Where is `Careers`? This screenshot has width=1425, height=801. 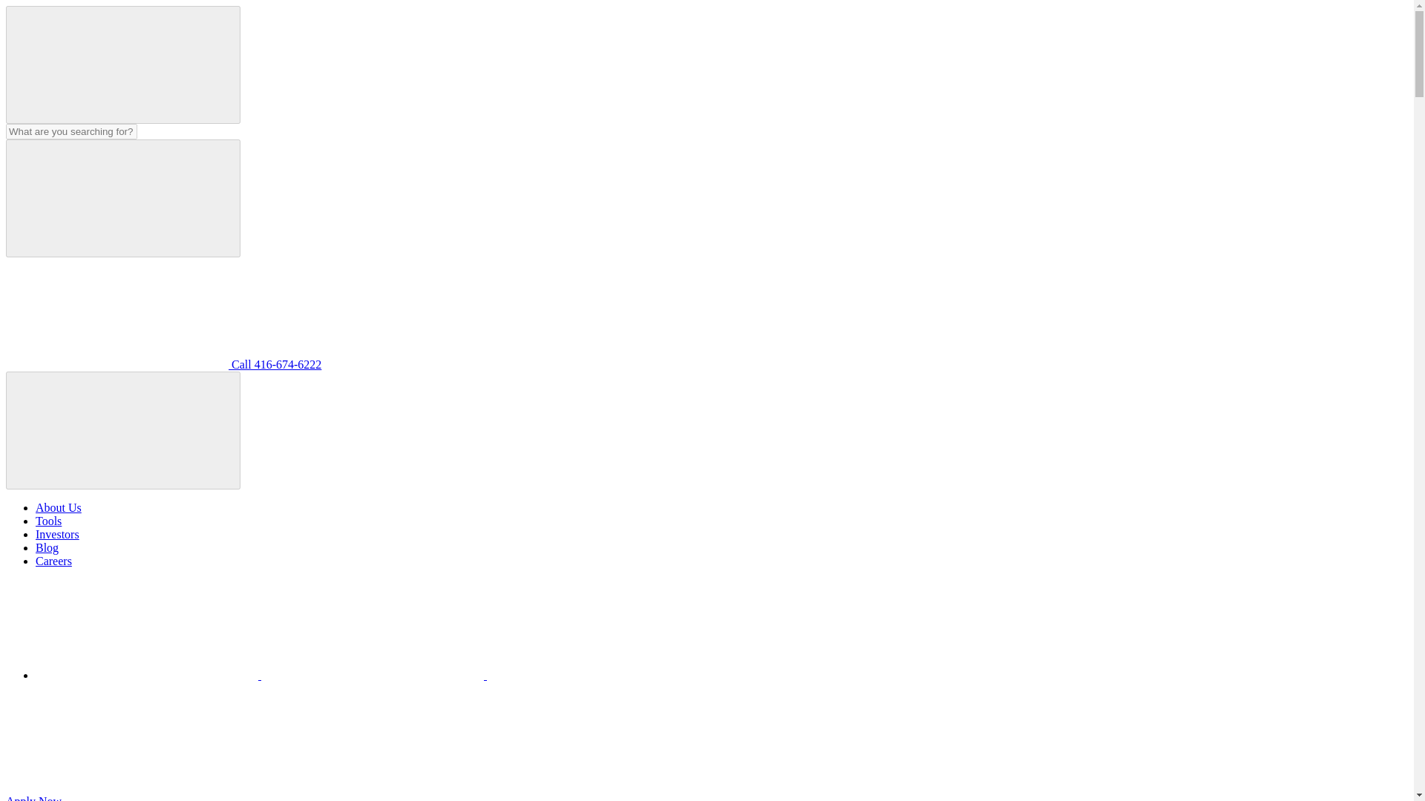 Careers is located at coordinates (53, 561).